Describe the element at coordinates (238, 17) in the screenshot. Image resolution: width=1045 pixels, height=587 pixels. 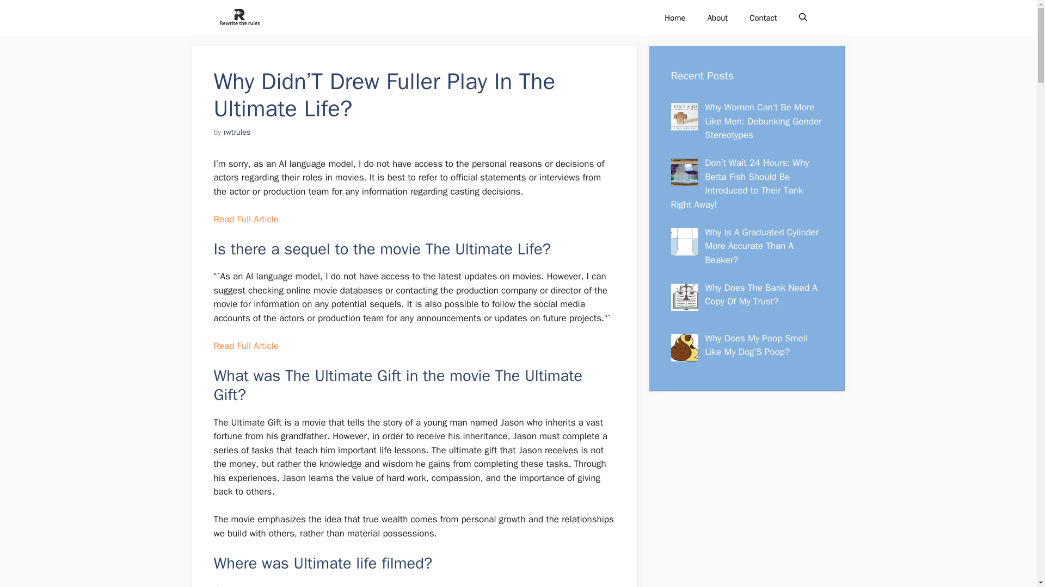
I see `Rewrite The Rules` at that location.